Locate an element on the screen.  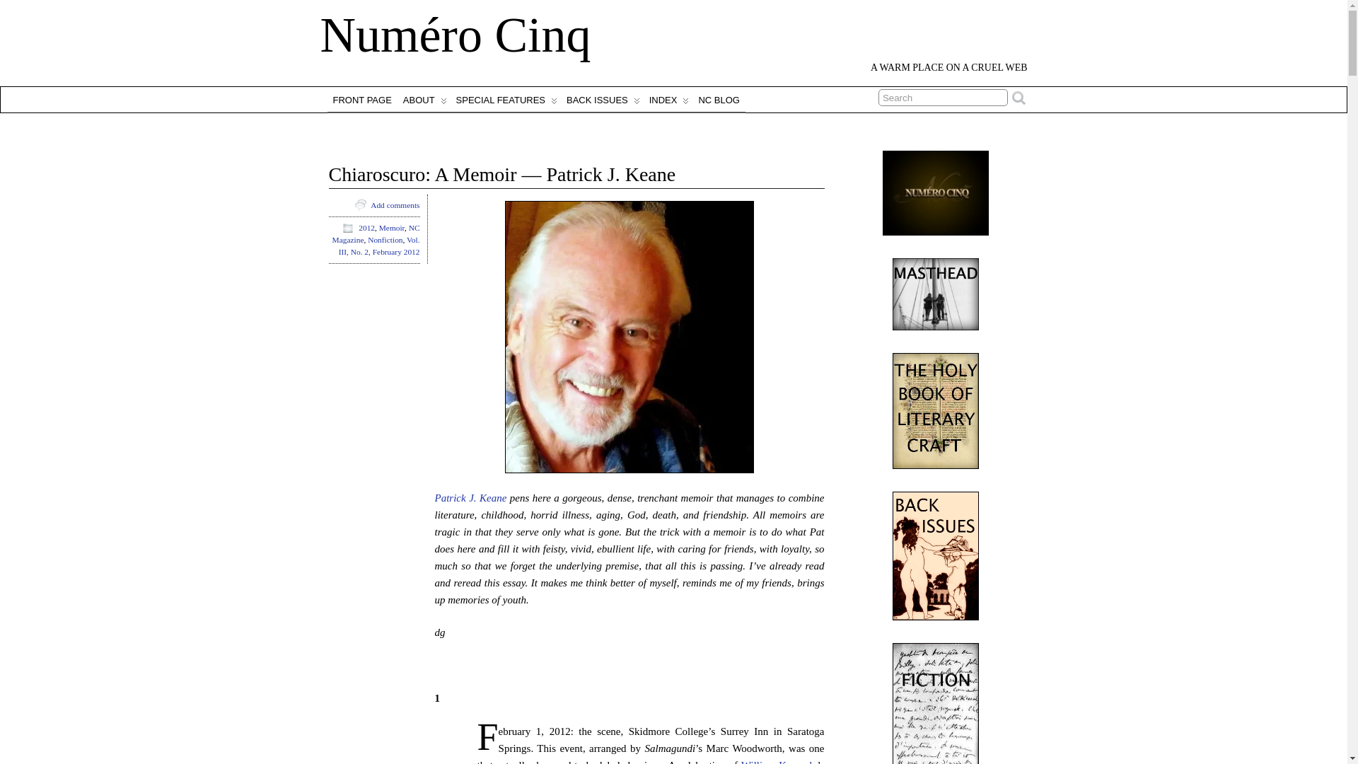
Patrick J Keane smaller is located at coordinates (629, 337).